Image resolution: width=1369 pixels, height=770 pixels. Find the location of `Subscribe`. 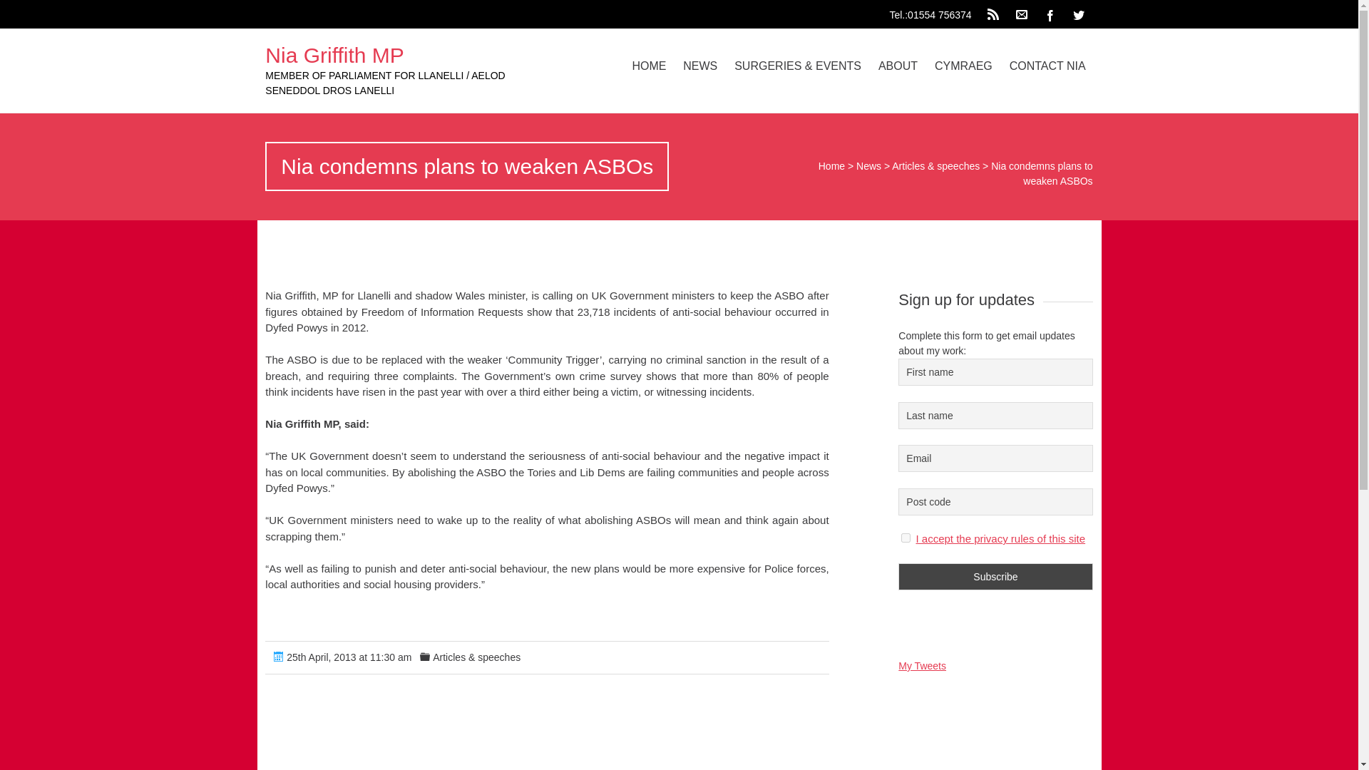

Subscribe is located at coordinates (995, 576).